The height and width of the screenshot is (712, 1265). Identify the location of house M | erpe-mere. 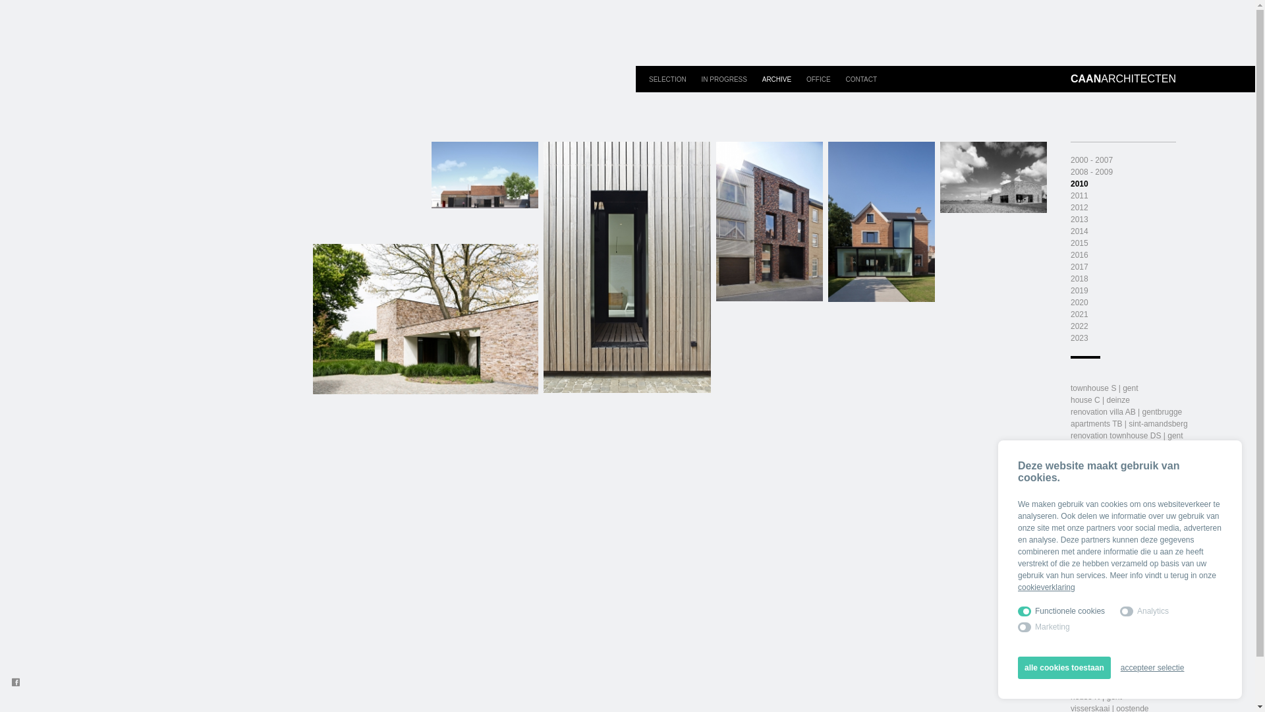
(1107, 507).